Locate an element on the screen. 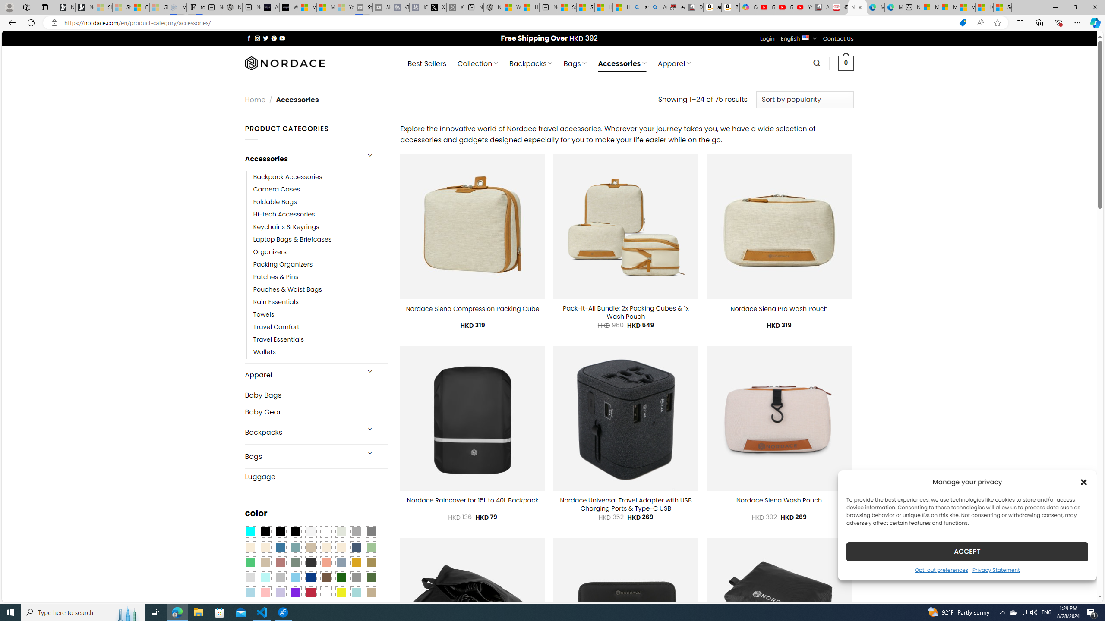 The height and width of the screenshot is (621, 1105). Rain Essentials is located at coordinates (275, 302).